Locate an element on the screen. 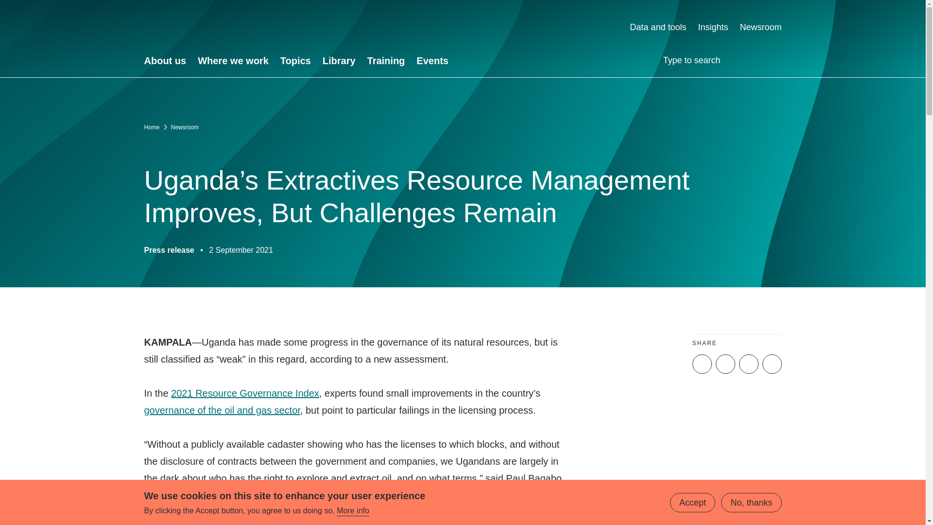 The image size is (933, 525). About us is located at coordinates (164, 61).